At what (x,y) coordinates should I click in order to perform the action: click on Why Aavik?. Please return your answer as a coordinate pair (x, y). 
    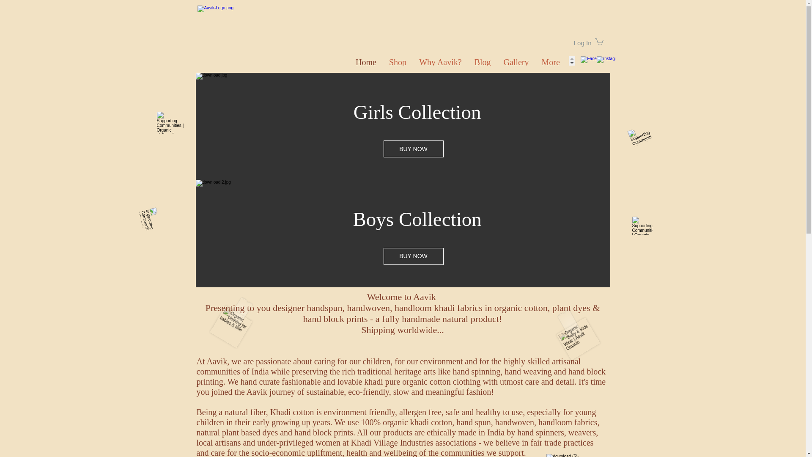
    Looking at the image, I should click on (440, 61).